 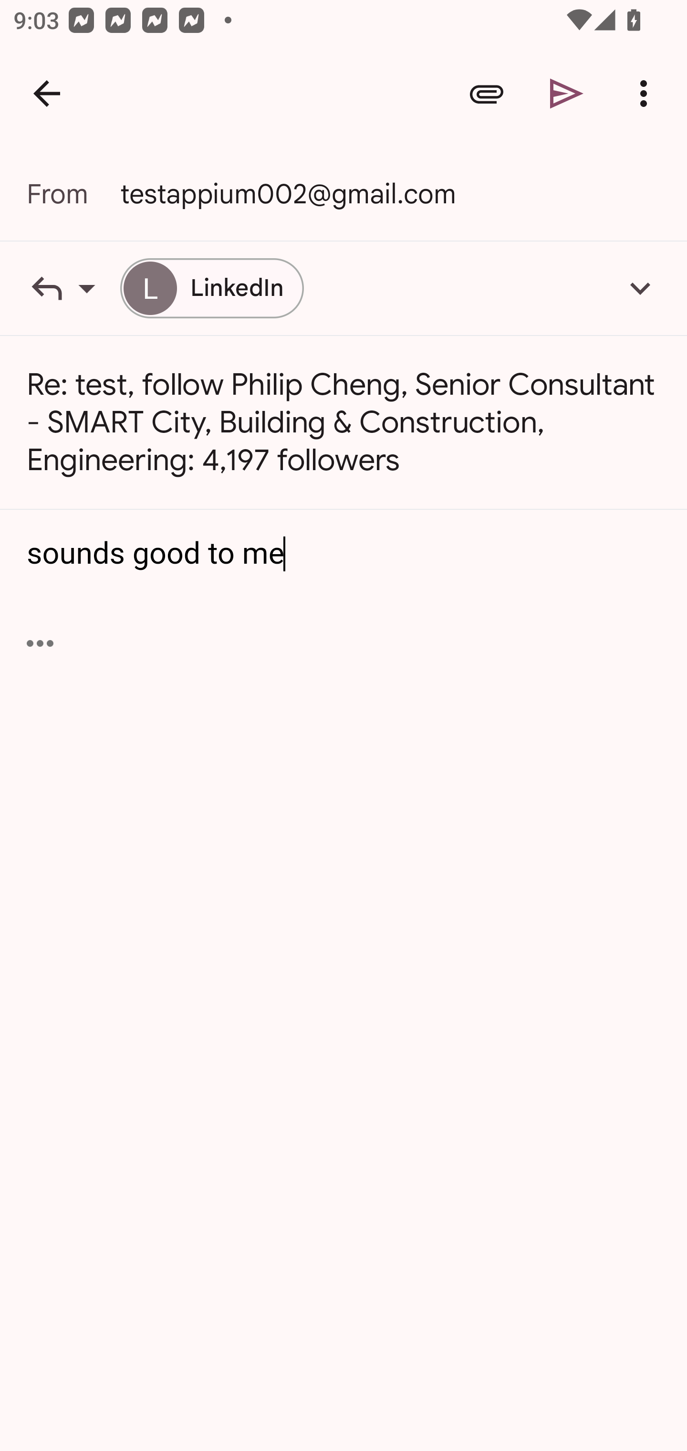 What do you see at coordinates (73, 194) in the screenshot?
I see `From` at bounding box center [73, 194].